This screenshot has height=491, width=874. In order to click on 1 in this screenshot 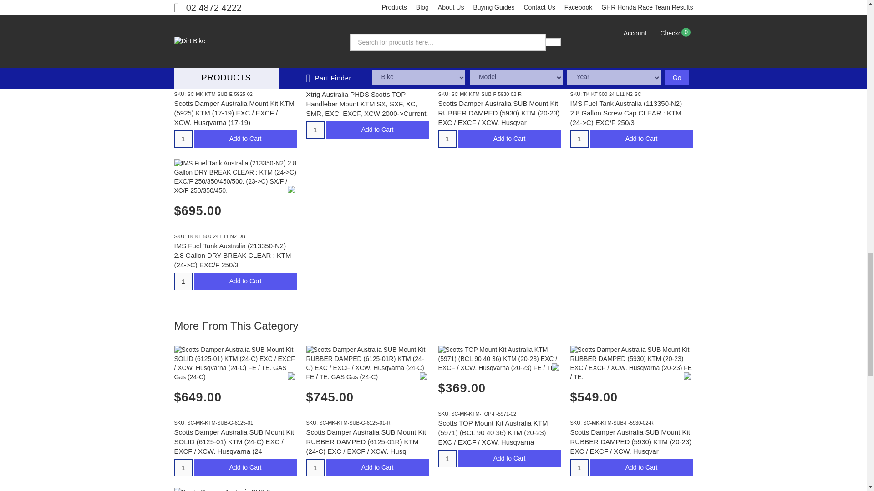, I will do `click(315, 130)`.